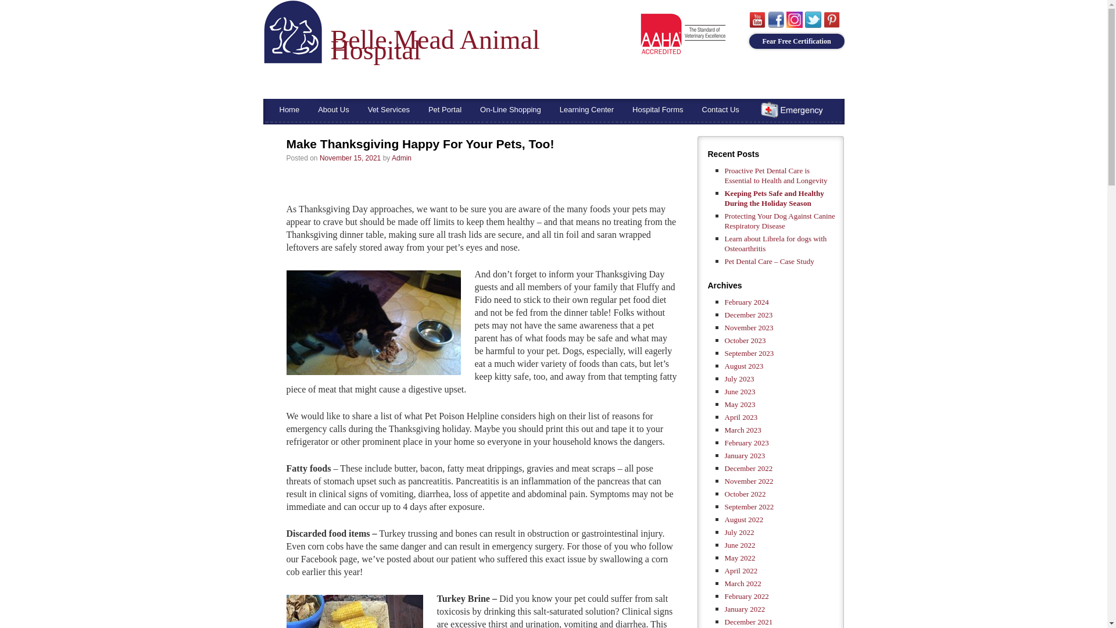 Image resolution: width=1116 pixels, height=628 pixels. I want to click on View all posts by Admin, so click(401, 158).